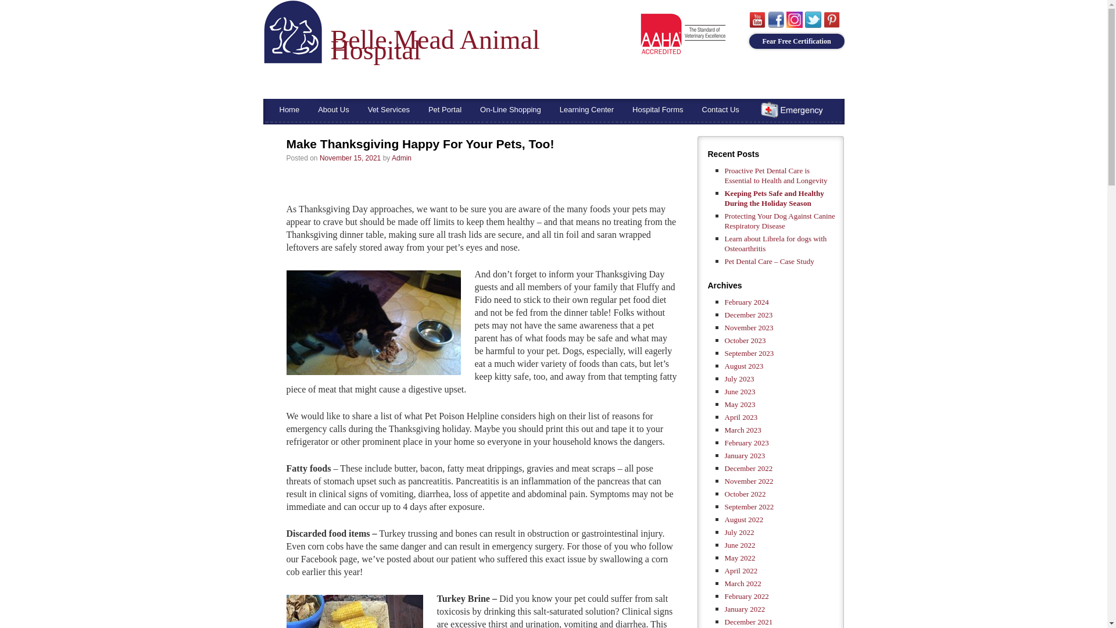 Image resolution: width=1116 pixels, height=628 pixels. I want to click on View all posts by Admin, so click(401, 158).